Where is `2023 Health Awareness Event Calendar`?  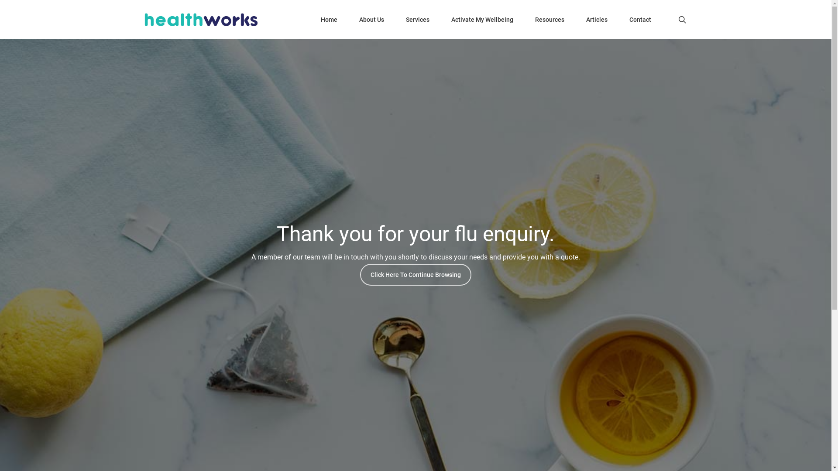
2023 Health Awareness Event Calendar is located at coordinates (529, 353).